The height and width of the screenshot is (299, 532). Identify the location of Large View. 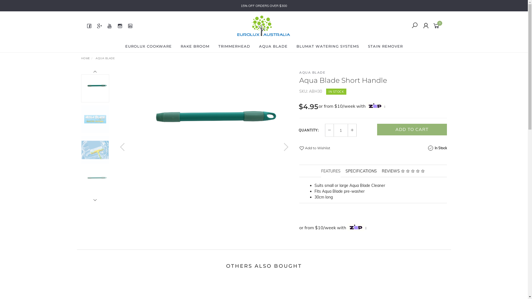
(204, 135).